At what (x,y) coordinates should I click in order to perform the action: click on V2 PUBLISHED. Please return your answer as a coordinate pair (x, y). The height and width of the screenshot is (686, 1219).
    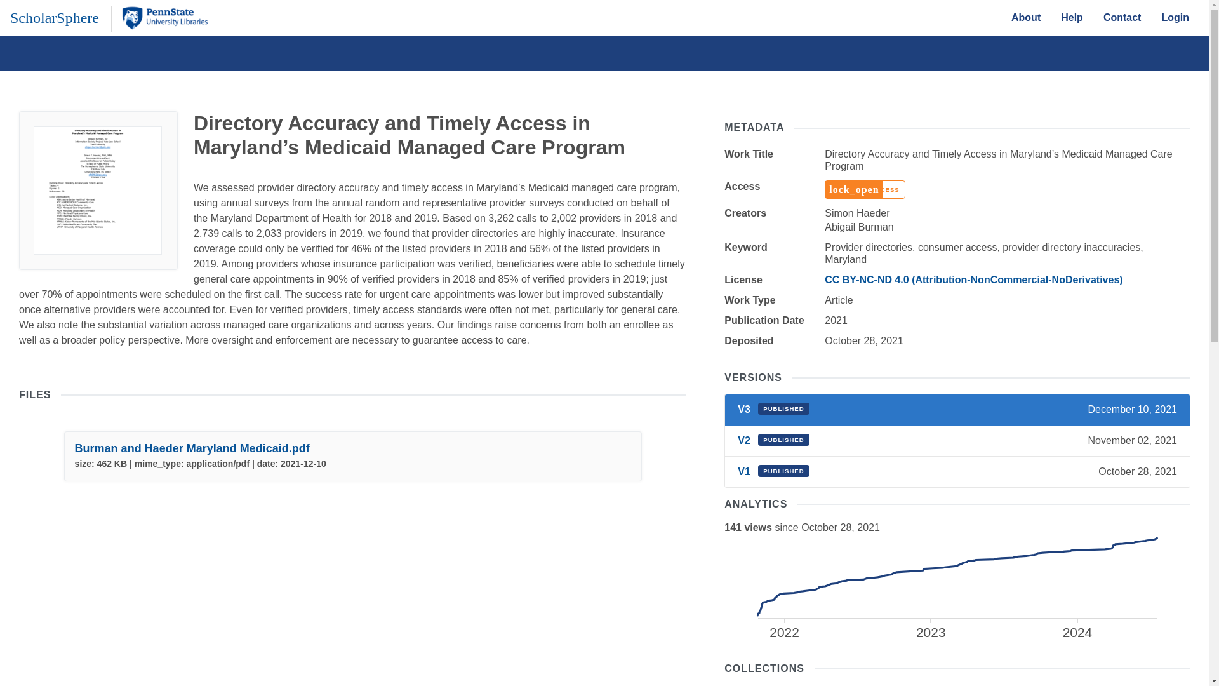
    Looking at the image, I should click on (1175, 17).